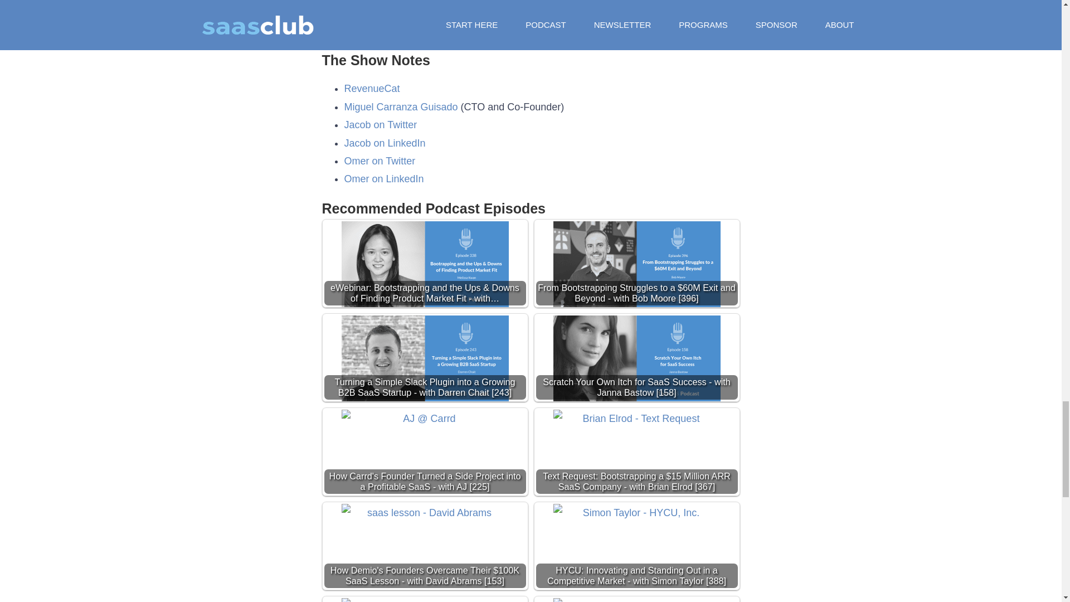  Describe the element at coordinates (401, 107) in the screenshot. I see `Miguel Carranza Guisado` at that location.